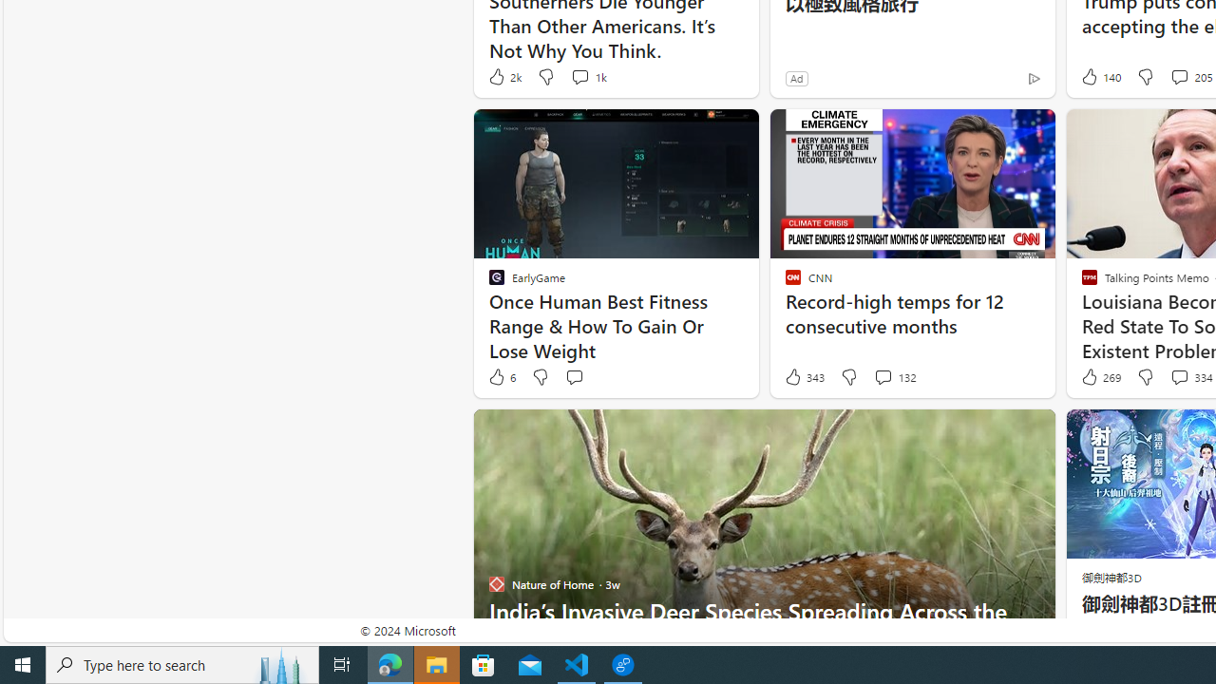 This screenshot has height=684, width=1216. Describe the element at coordinates (895, 377) in the screenshot. I see `View comments 132 Comment` at that location.